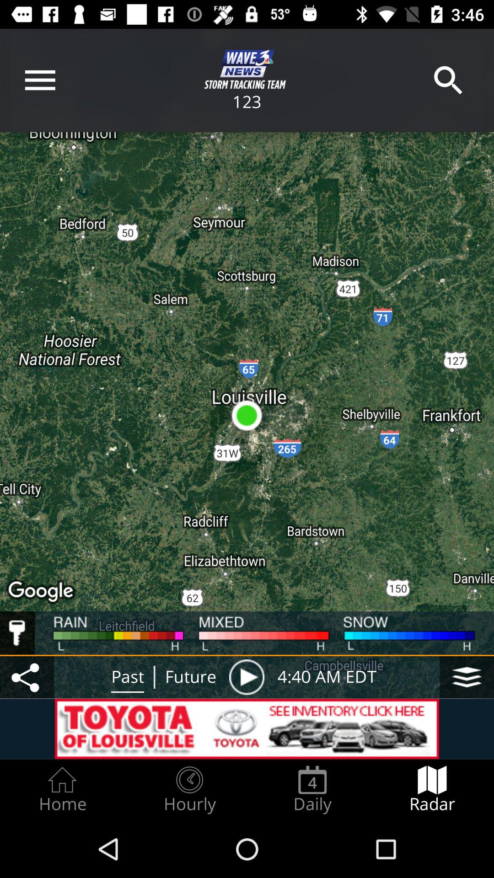 The width and height of the screenshot is (494, 878). Describe the element at coordinates (312, 789) in the screenshot. I see `choose the icon to the left of the radar item` at that location.